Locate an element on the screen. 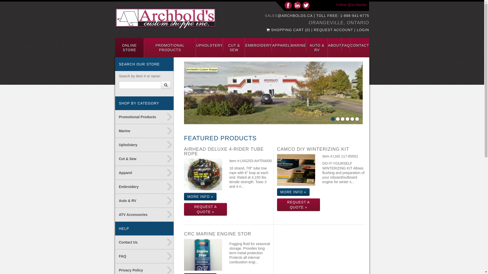 This screenshot has width=488, height=274. REQUEST ACCOUNT is located at coordinates (333, 30).